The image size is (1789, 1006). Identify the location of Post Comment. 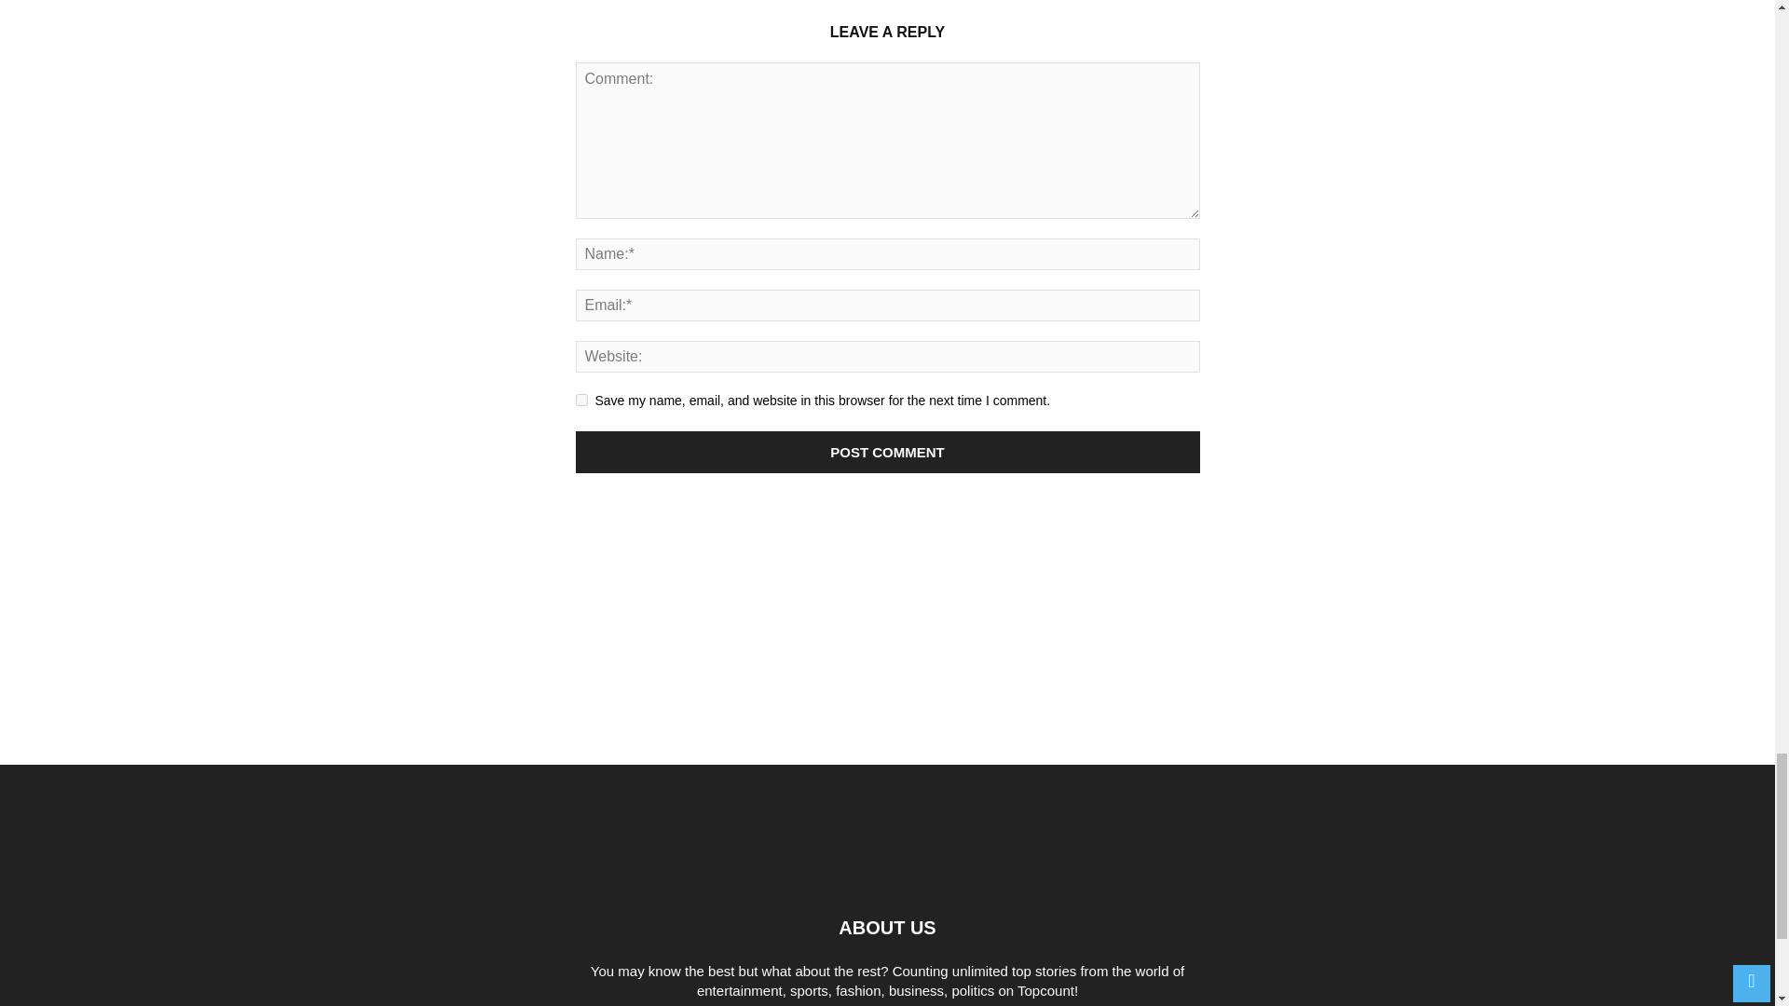
(888, 452).